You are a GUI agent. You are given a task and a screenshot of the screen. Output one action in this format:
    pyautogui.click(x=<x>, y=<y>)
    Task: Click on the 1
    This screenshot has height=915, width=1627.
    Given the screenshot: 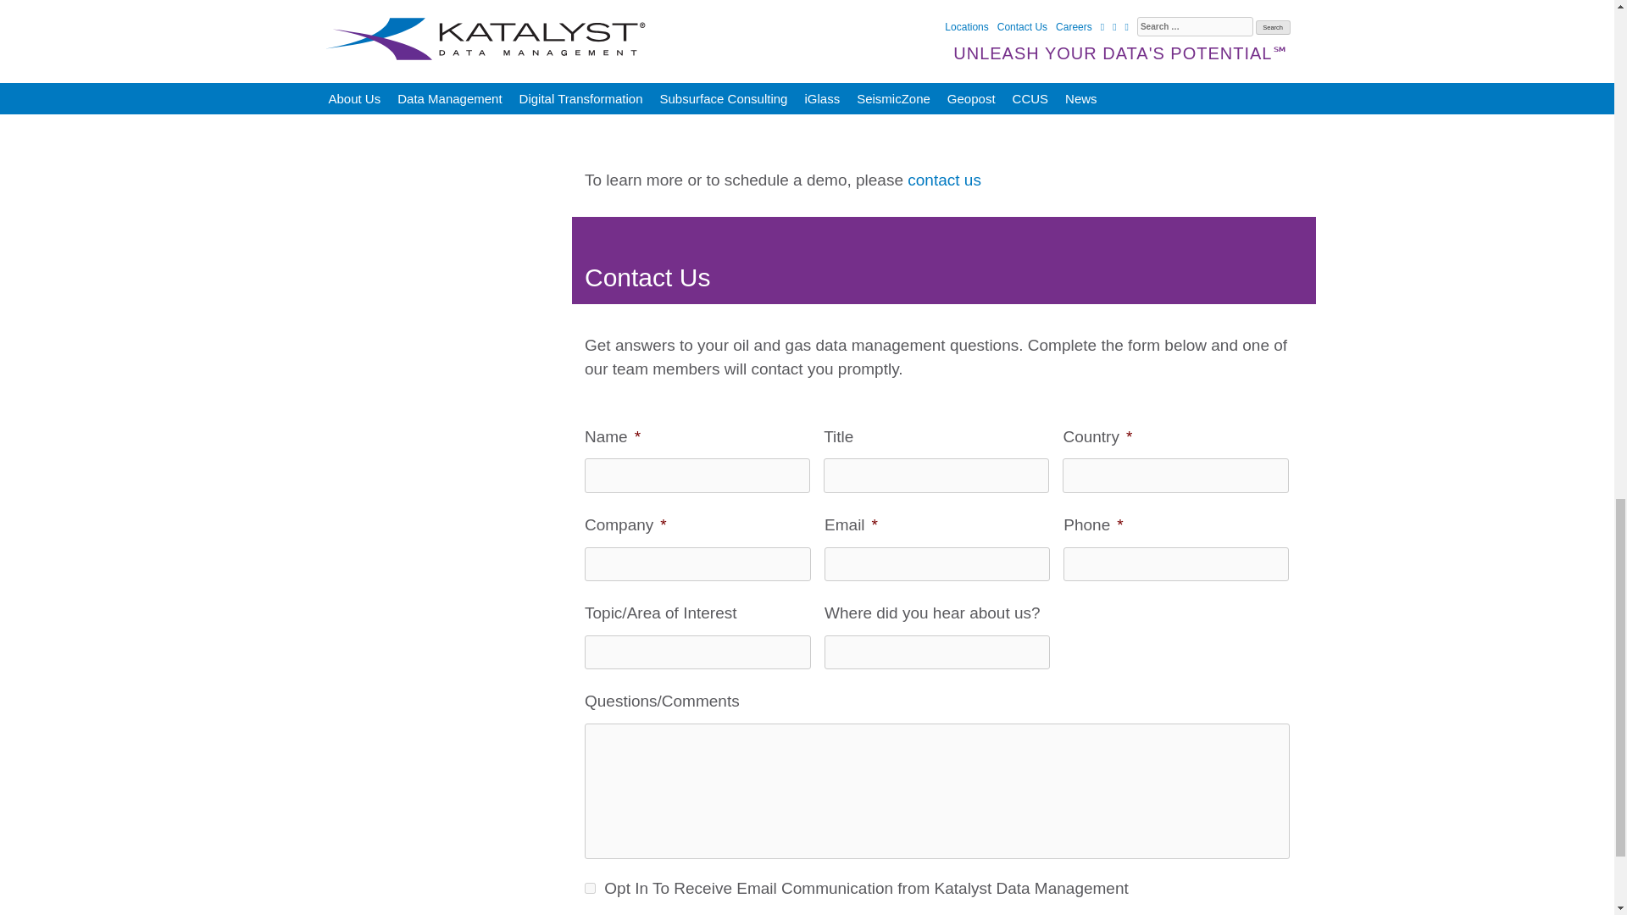 What is the action you would take?
    pyautogui.click(x=590, y=888)
    